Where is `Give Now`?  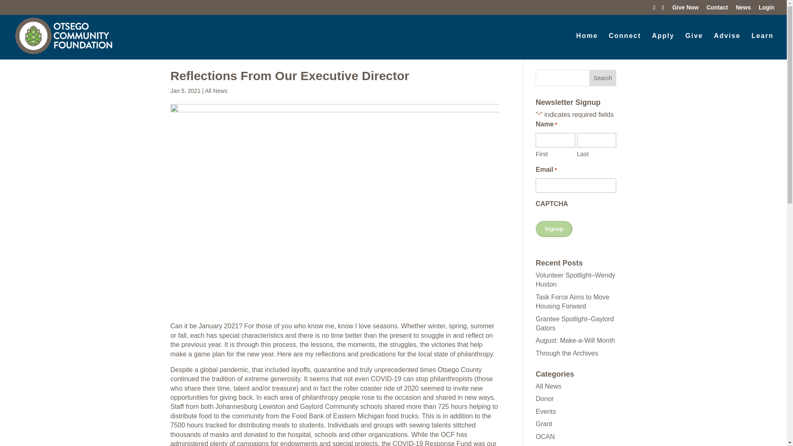 Give Now is located at coordinates (686, 9).